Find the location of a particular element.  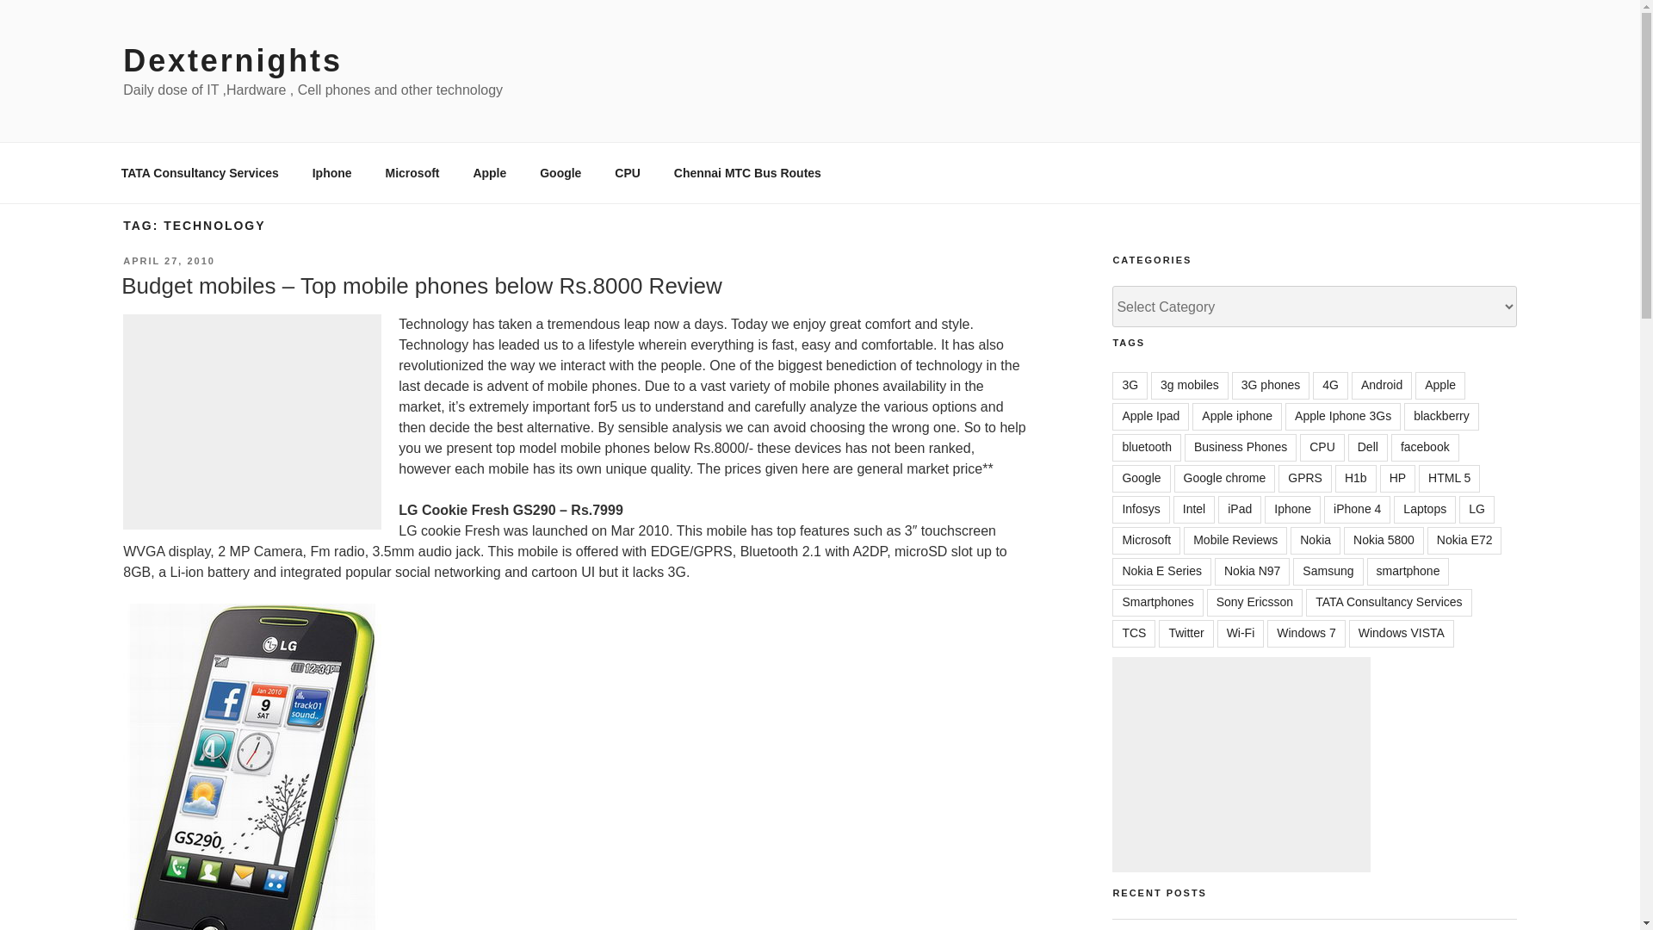

3G is located at coordinates (1130, 386).